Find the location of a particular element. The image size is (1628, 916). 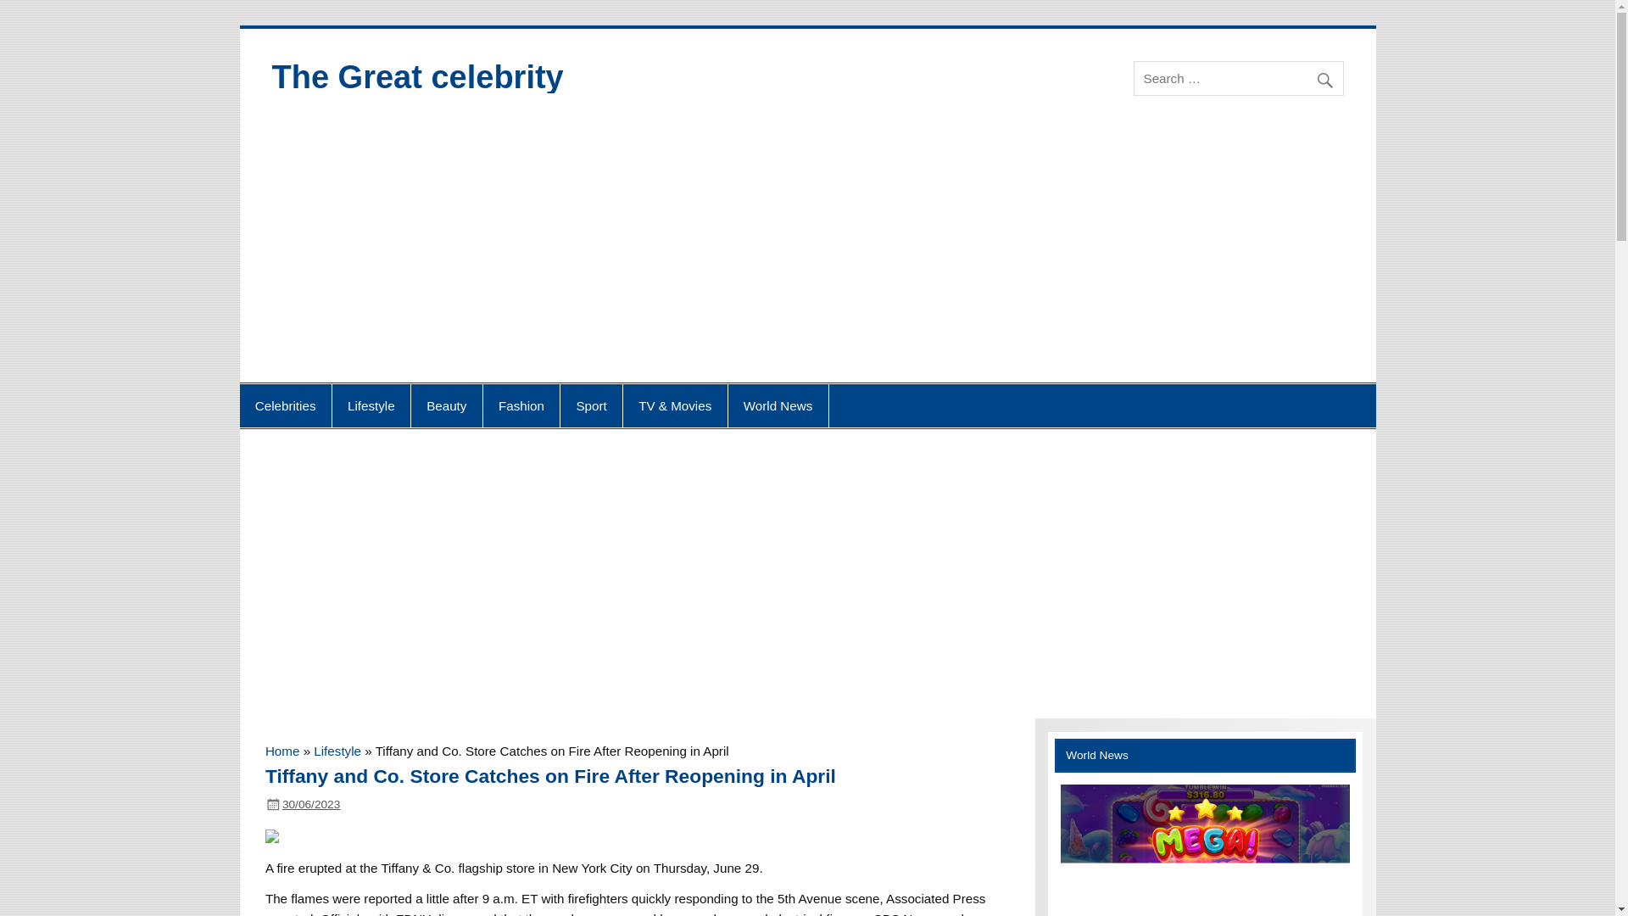

Sport is located at coordinates (590, 405).